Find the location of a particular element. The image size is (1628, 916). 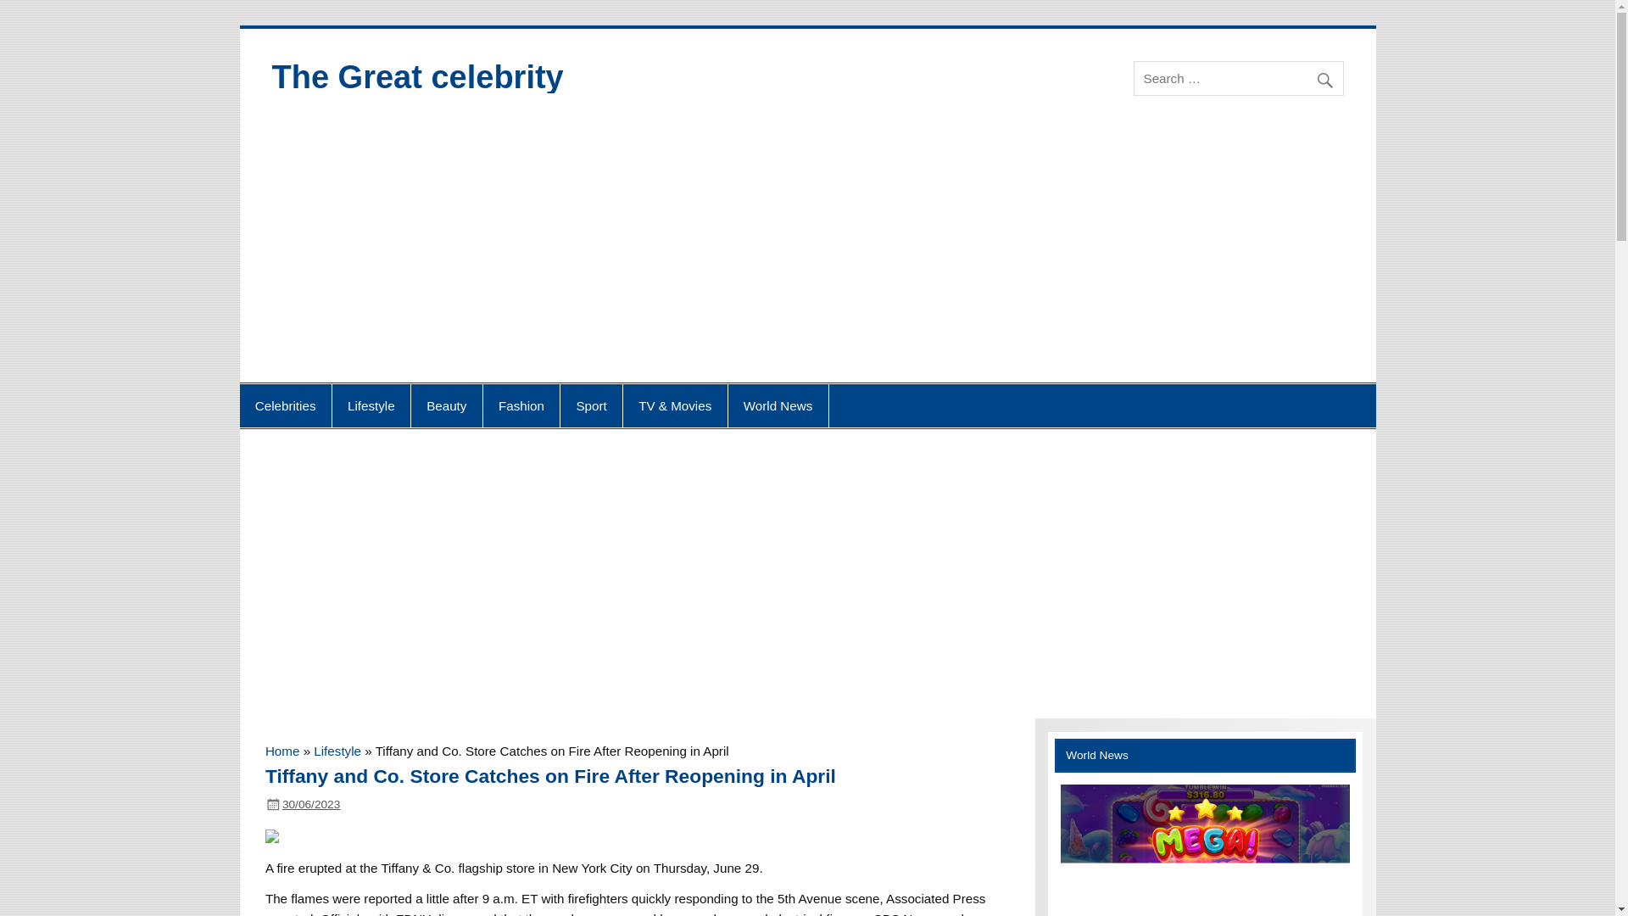

Sport is located at coordinates (590, 405).